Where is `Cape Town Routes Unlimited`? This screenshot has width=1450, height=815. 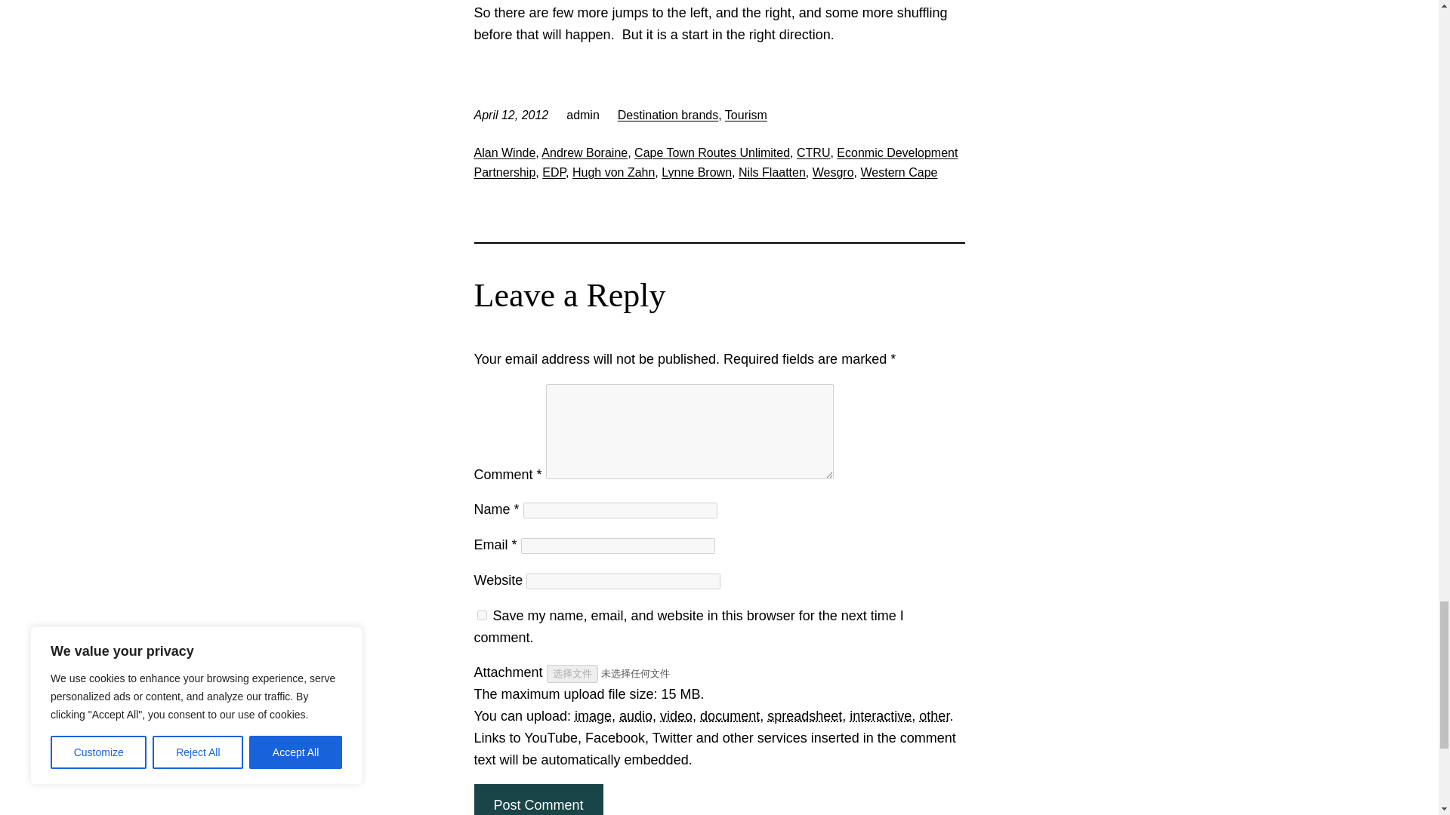 Cape Town Routes Unlimited is located at coordinates (712, 152).